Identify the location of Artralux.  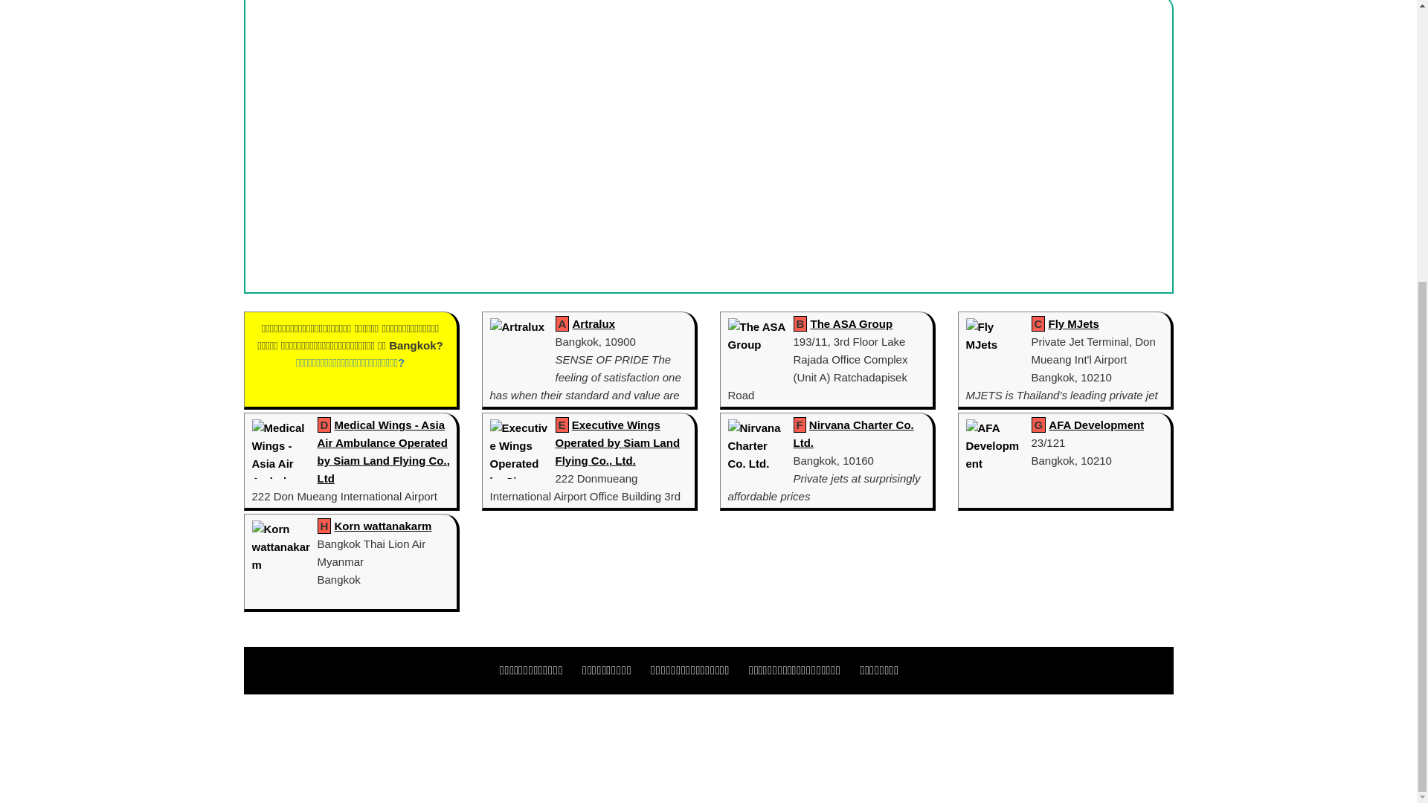
(594, 323).